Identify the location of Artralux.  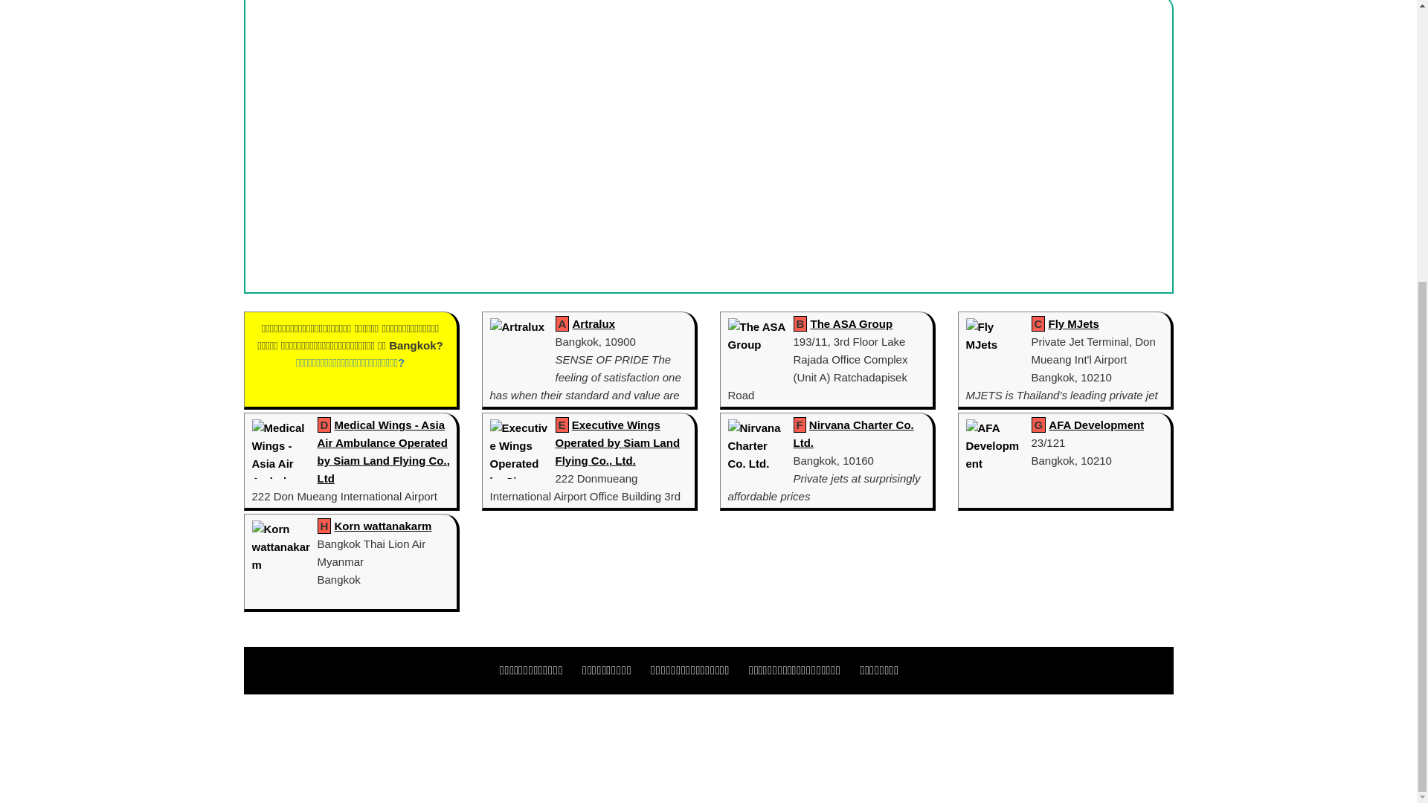
(594, 323).